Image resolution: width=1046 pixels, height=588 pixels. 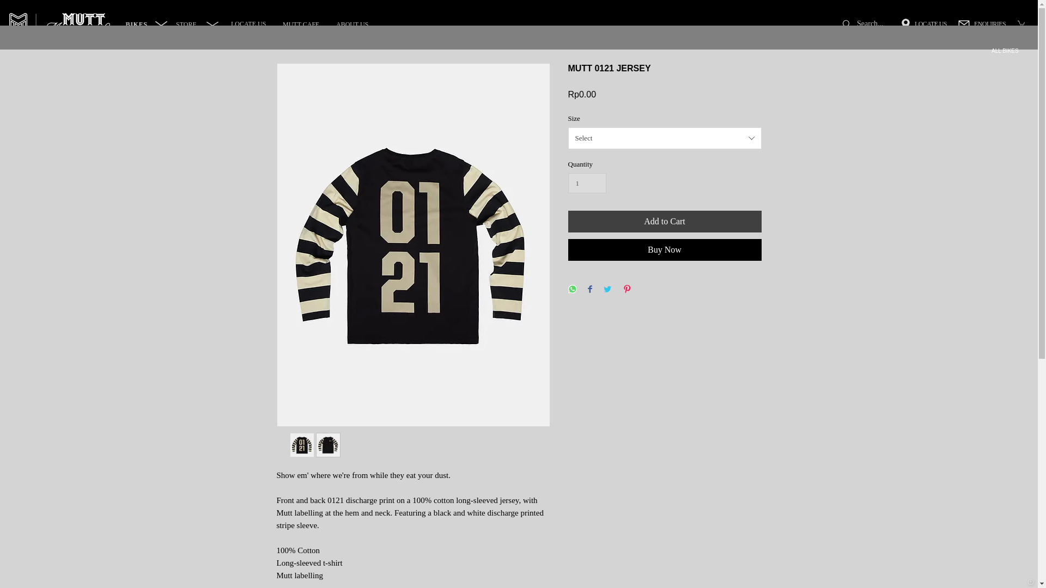 What do you see at coordinates (587, 183) in the screenshot?
I see `1` at bounding box center [587, 183].